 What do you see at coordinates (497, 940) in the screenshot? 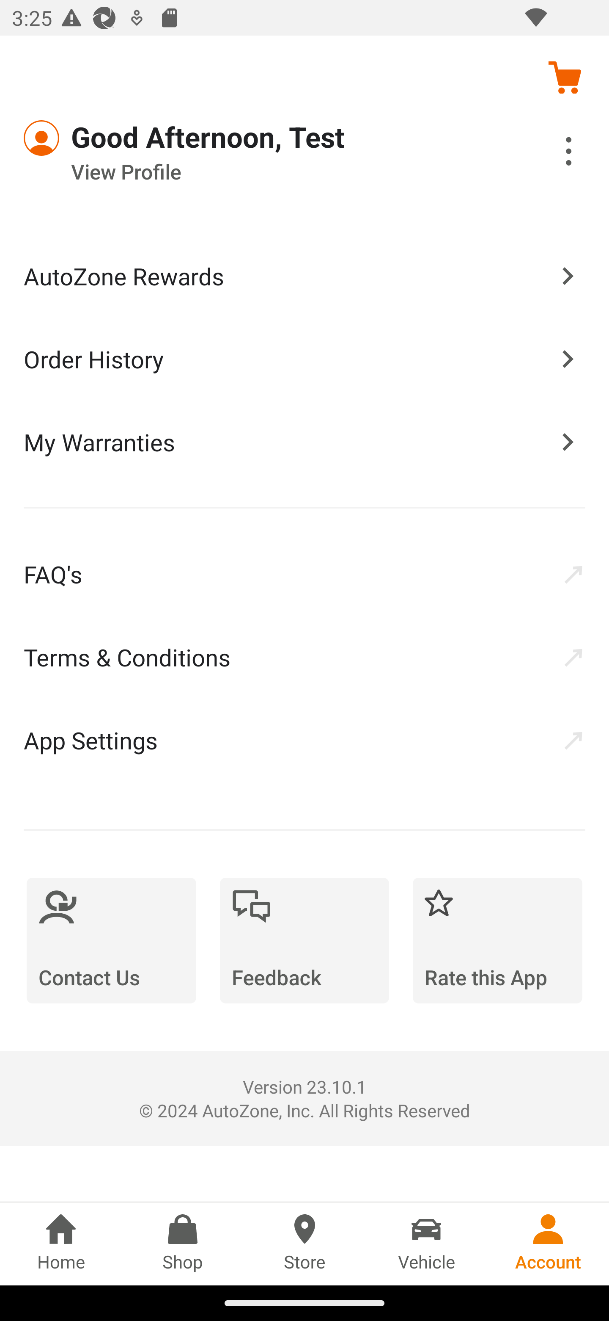
I see `Rate this App` at bounding box center [497, 940].